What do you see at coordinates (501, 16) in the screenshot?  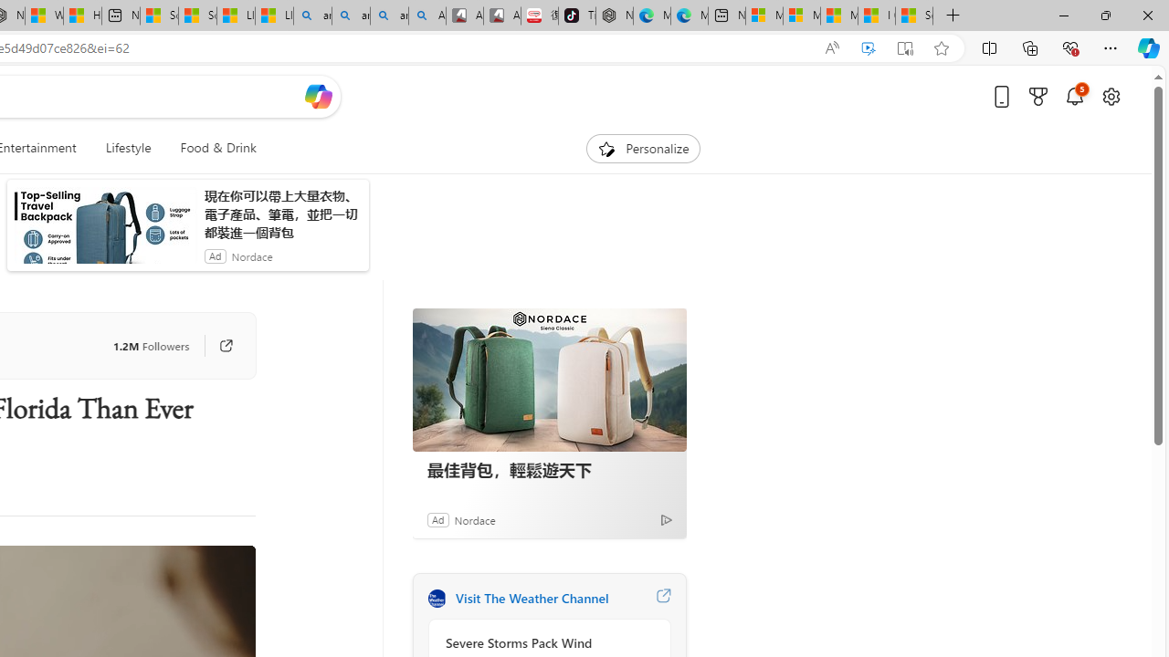 I see `All Cubot phones` at bounding box center [501, 16].